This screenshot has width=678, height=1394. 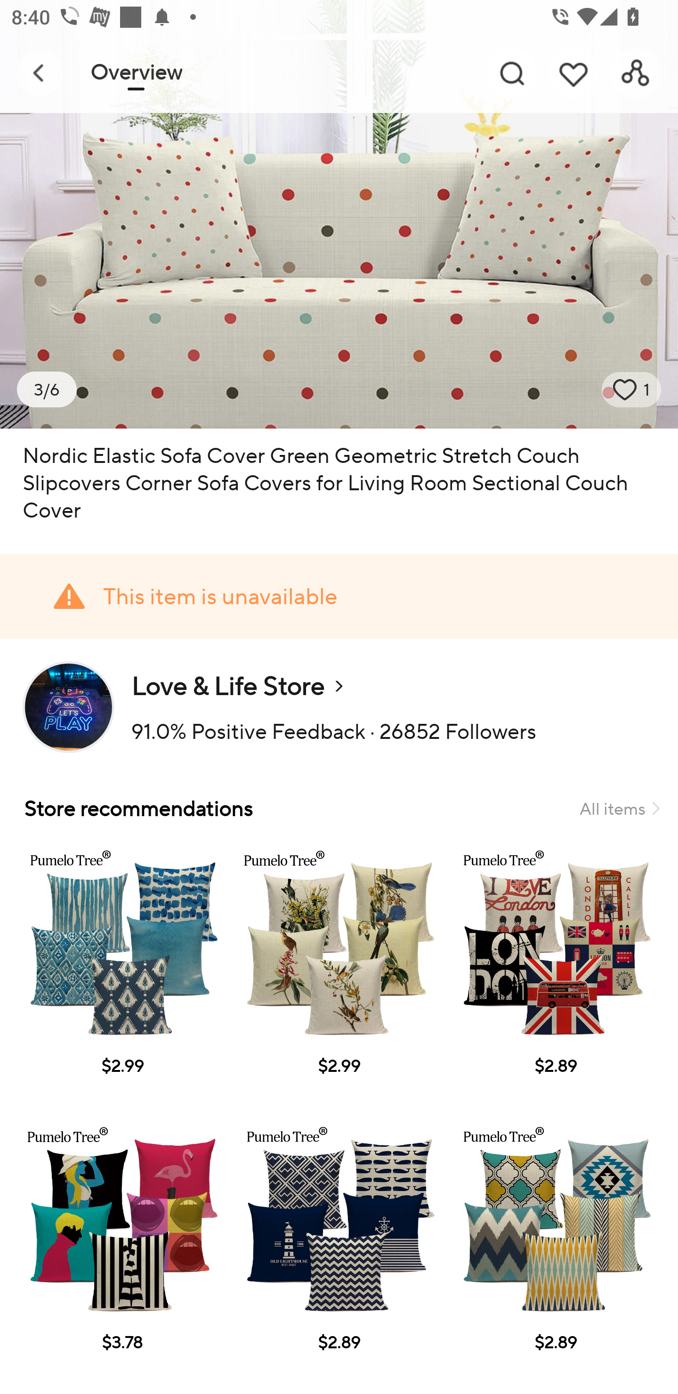 I want to click on $2.99, so click(x=122, y=975).